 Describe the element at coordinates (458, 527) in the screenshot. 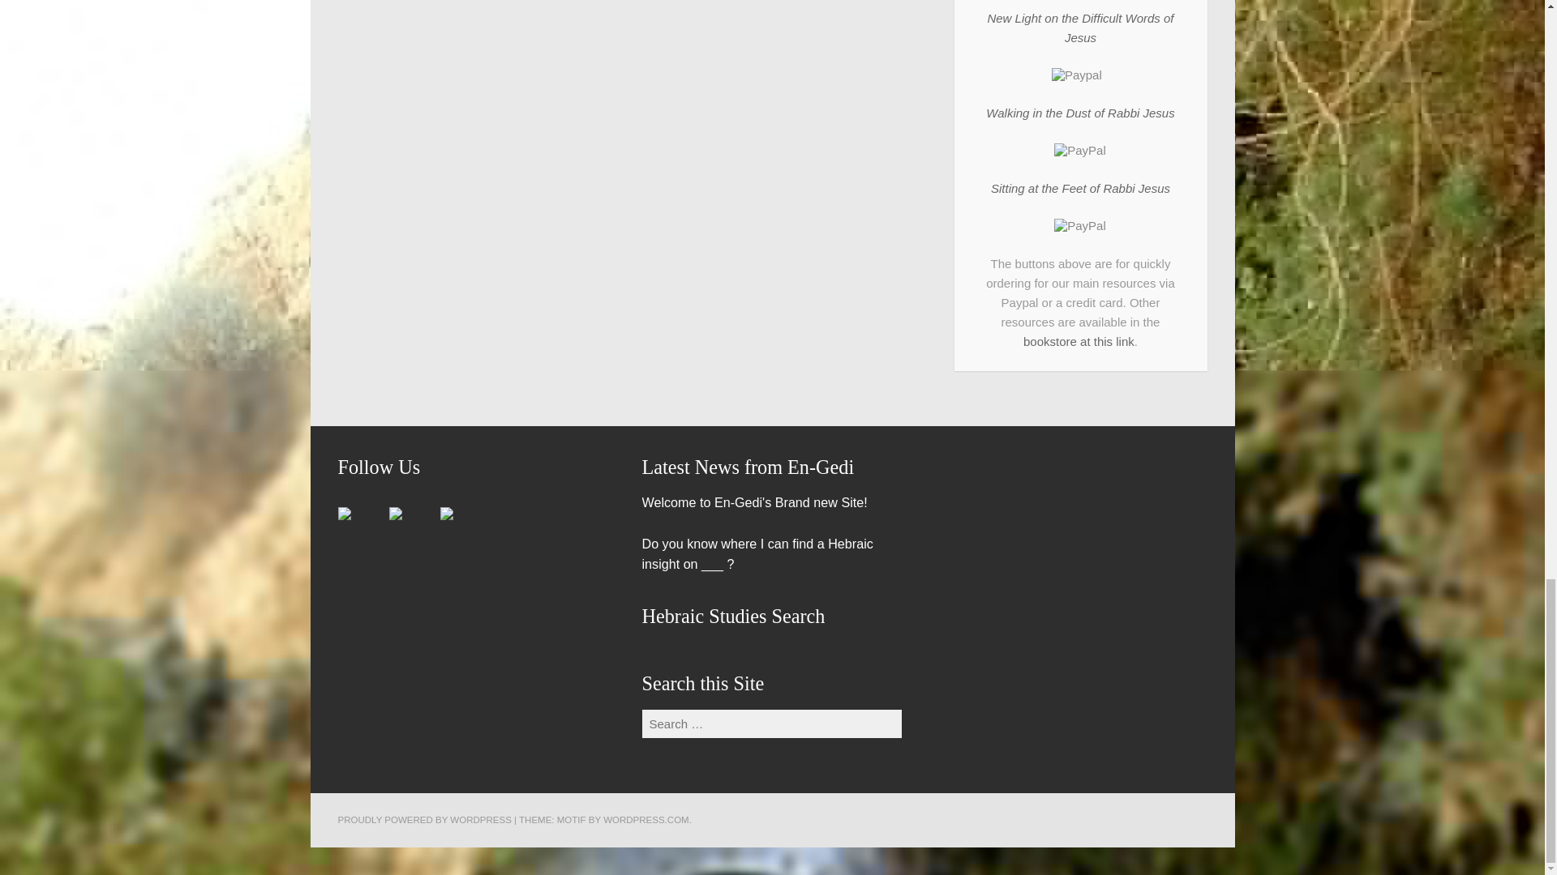

I see `Find us on YouTube` at that location.